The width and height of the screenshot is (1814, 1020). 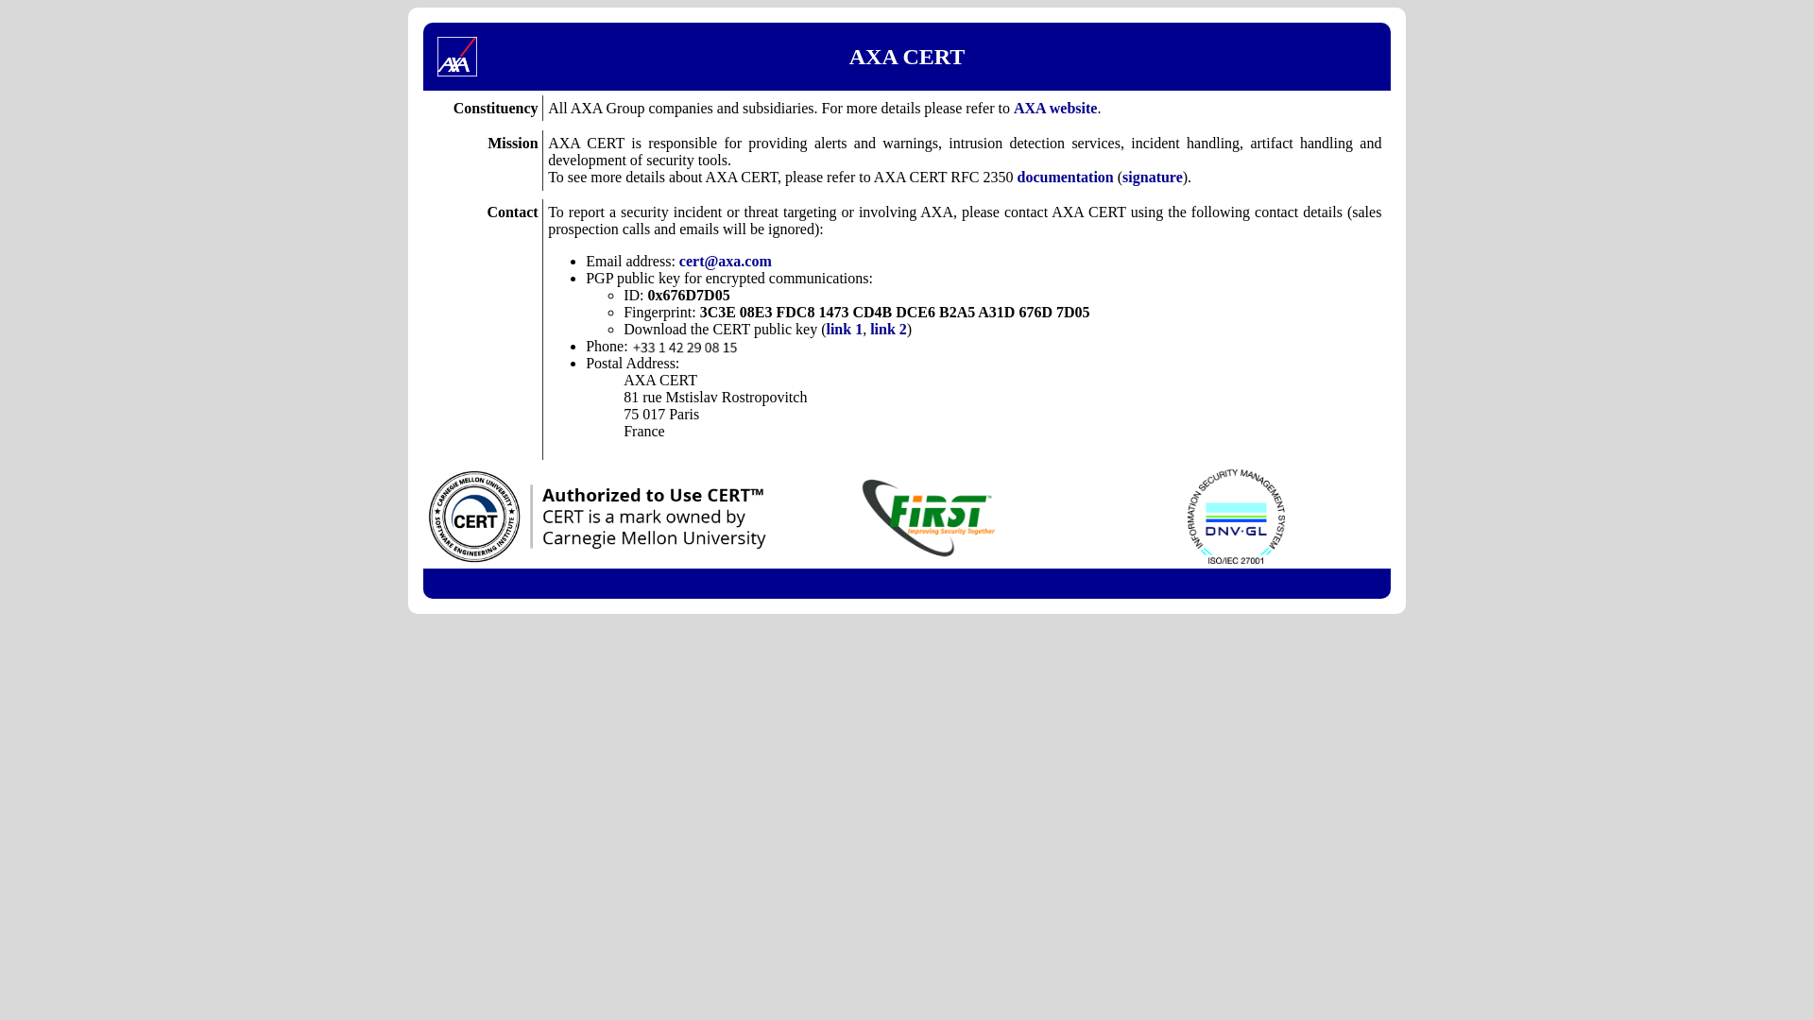 What do you see at coordinates (1055, 108) in the screenshot?
I see `AXA website` at bounding box center [1055, 108].